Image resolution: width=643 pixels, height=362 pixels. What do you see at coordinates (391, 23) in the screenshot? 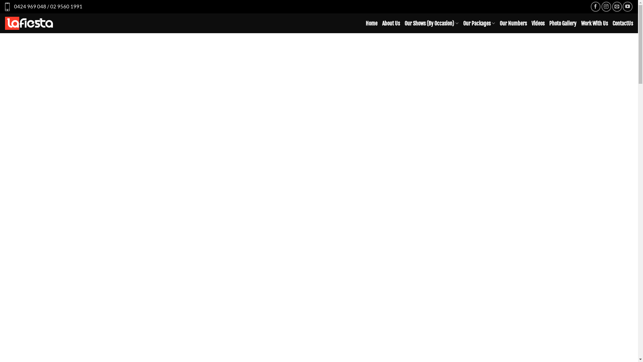
I see `About Us` at bounding box center [391, 23].